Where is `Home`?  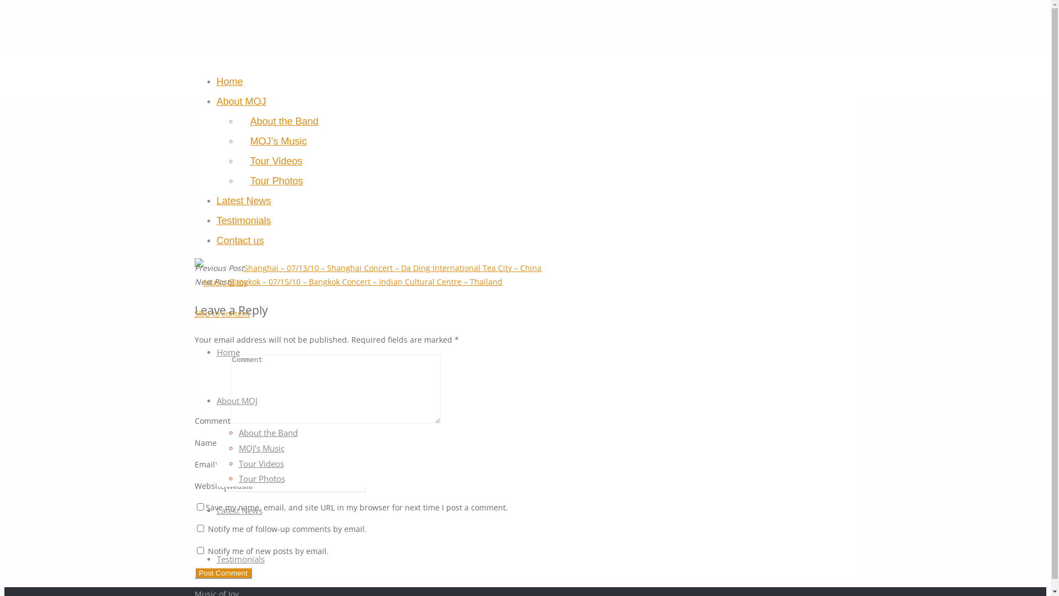 Home is located at coordinates (229, 82).